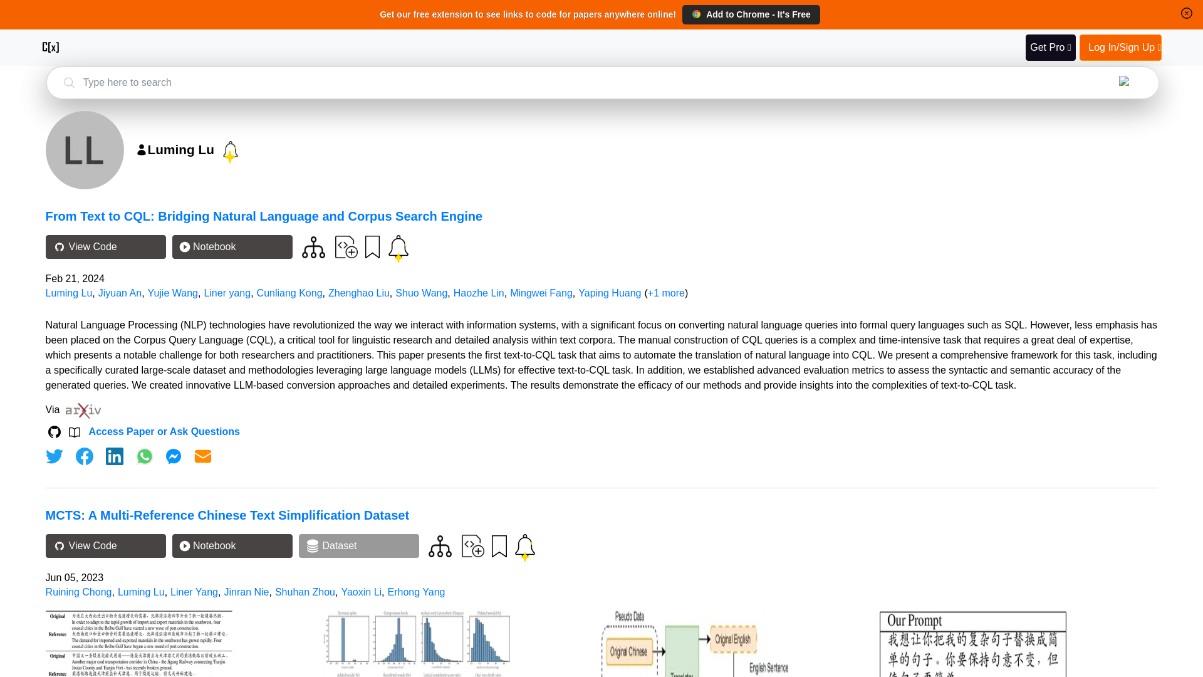 The image size is (1203, 677). Describe the element at coordinates (173, 293) in the screenshot. I see `Yujie Wang` at that location.